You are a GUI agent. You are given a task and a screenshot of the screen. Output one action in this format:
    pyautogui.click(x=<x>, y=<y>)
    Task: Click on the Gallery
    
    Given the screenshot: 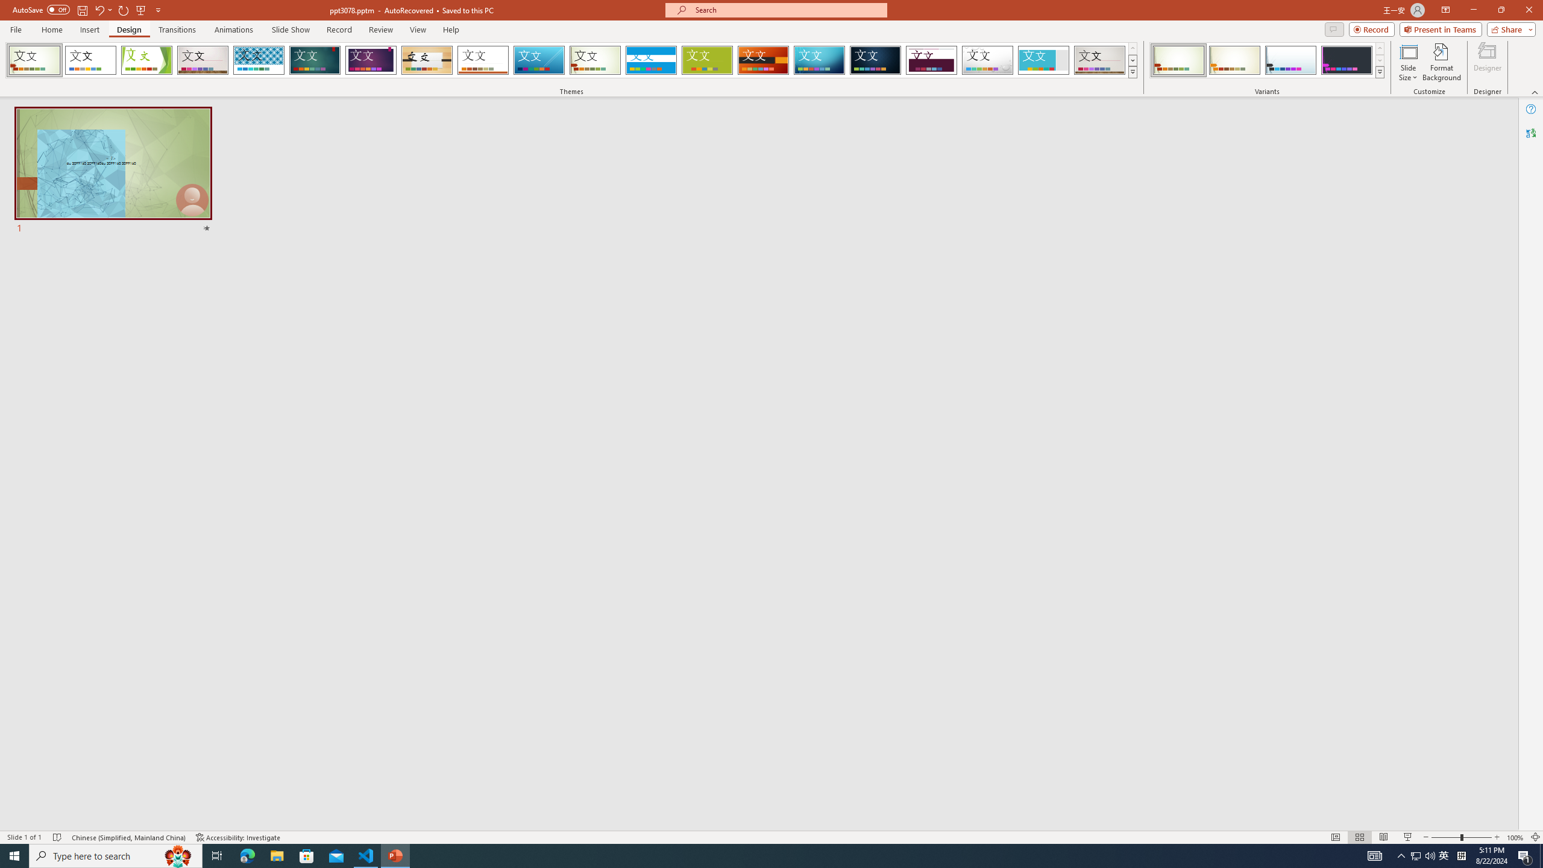 What is the action you would take?
    pyautogui.click(x=1100, y=60)
    